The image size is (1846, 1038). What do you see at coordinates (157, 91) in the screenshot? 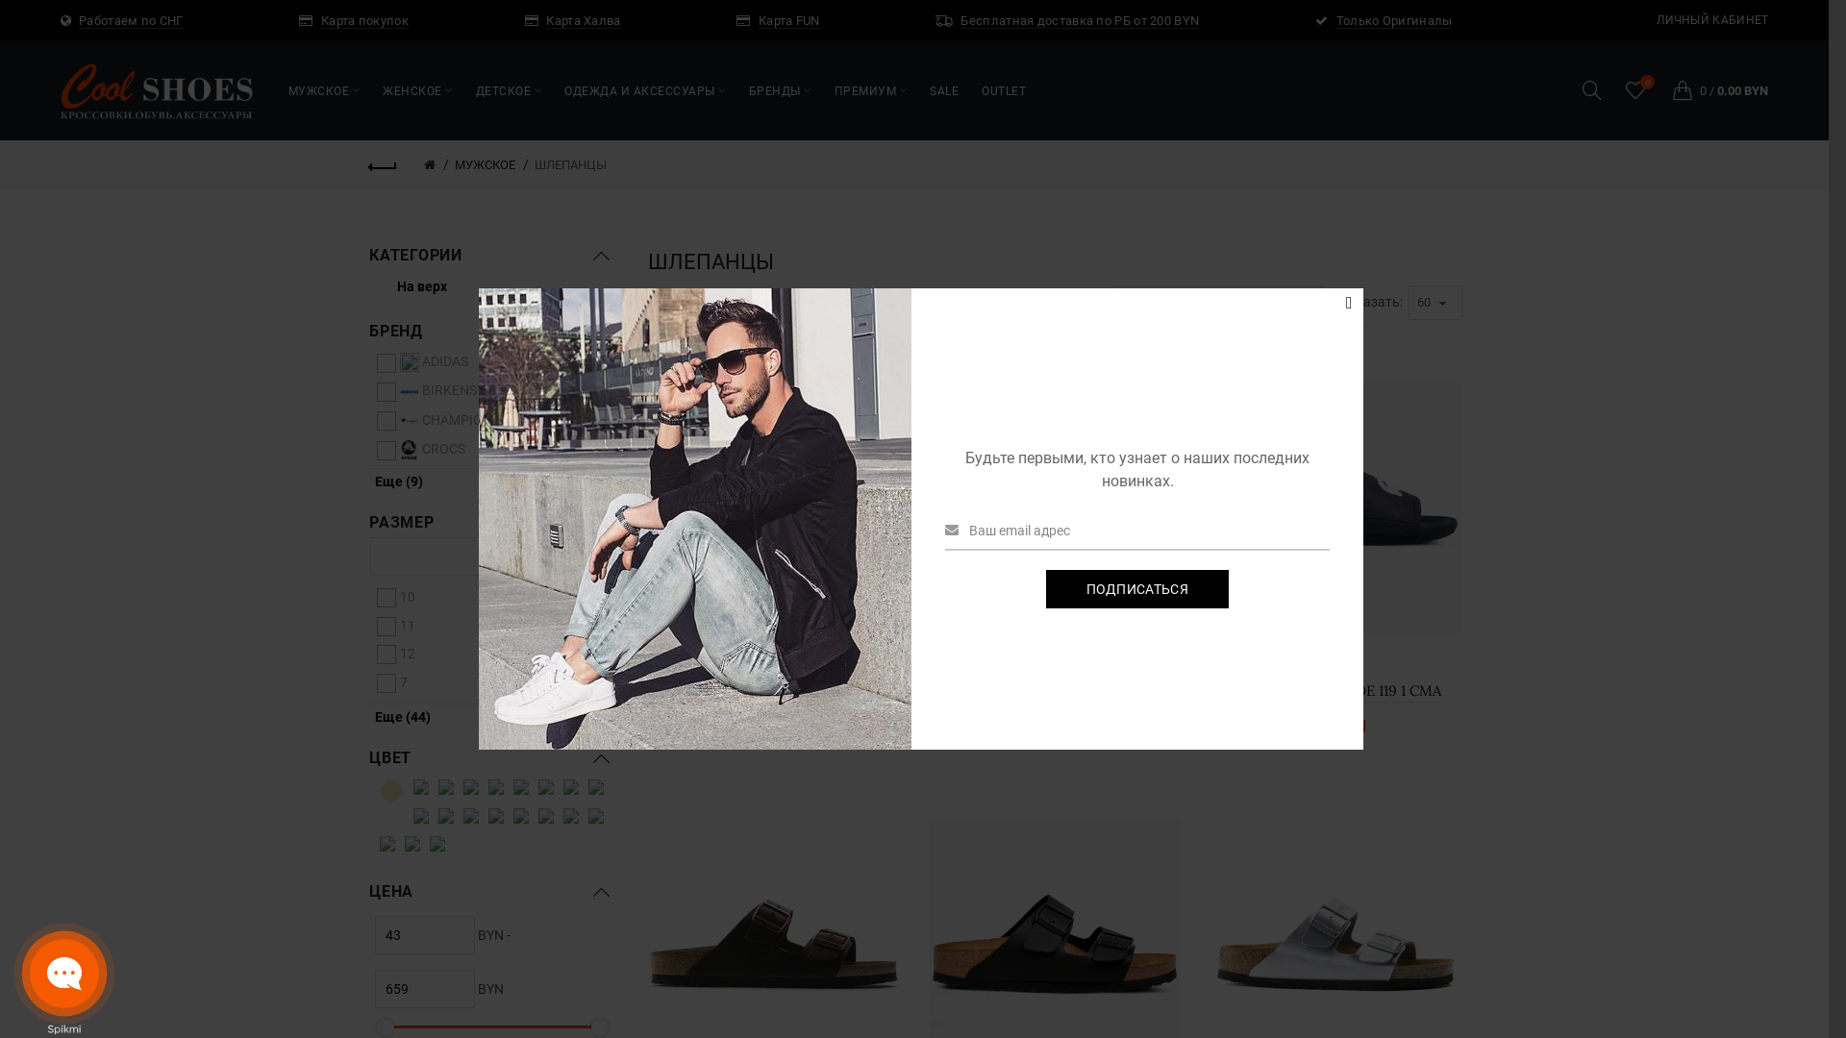
I see `CoolShoes` at bounding box center [157, 91].